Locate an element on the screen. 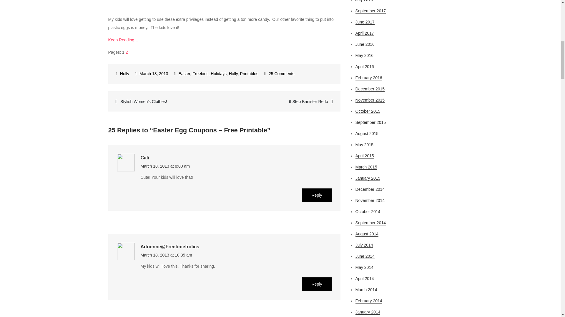 This screenshot has height=317, width=565. Holidays is located at coordinates (218, 74).